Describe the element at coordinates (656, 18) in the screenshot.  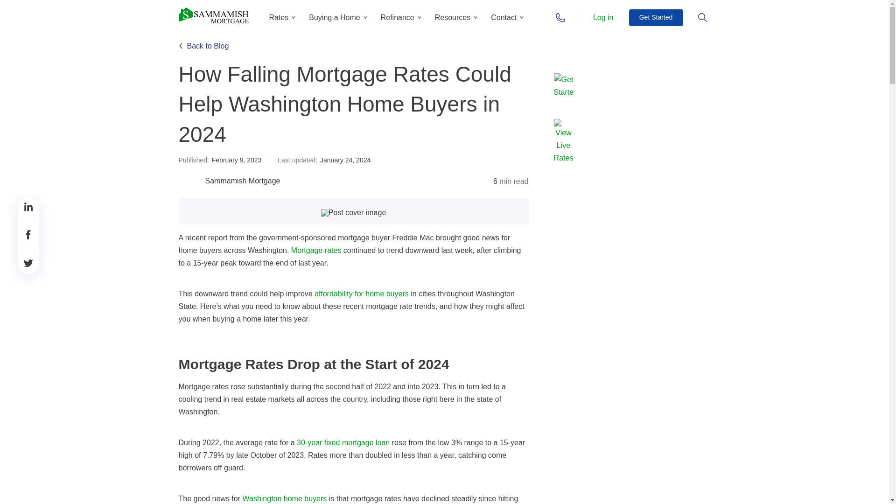
I see `Get Started` at that location.